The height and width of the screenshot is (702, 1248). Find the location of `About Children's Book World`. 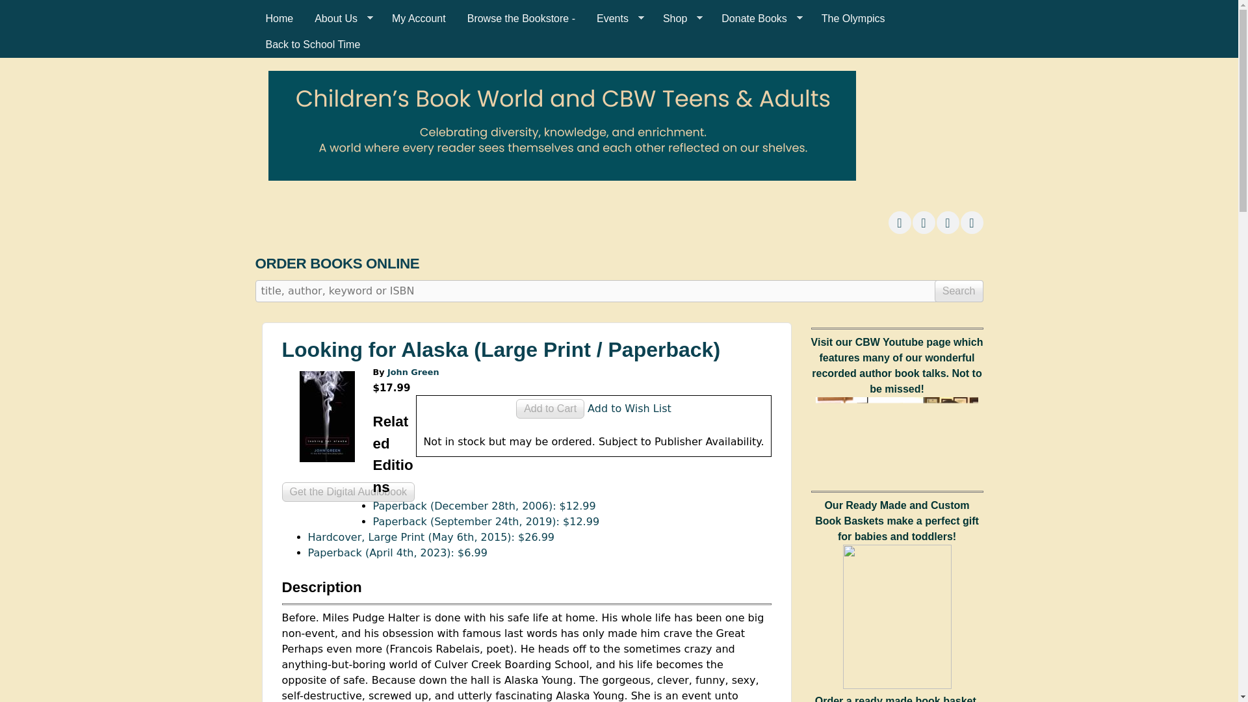

About Children's Book World is located at coordinates (342, 18).